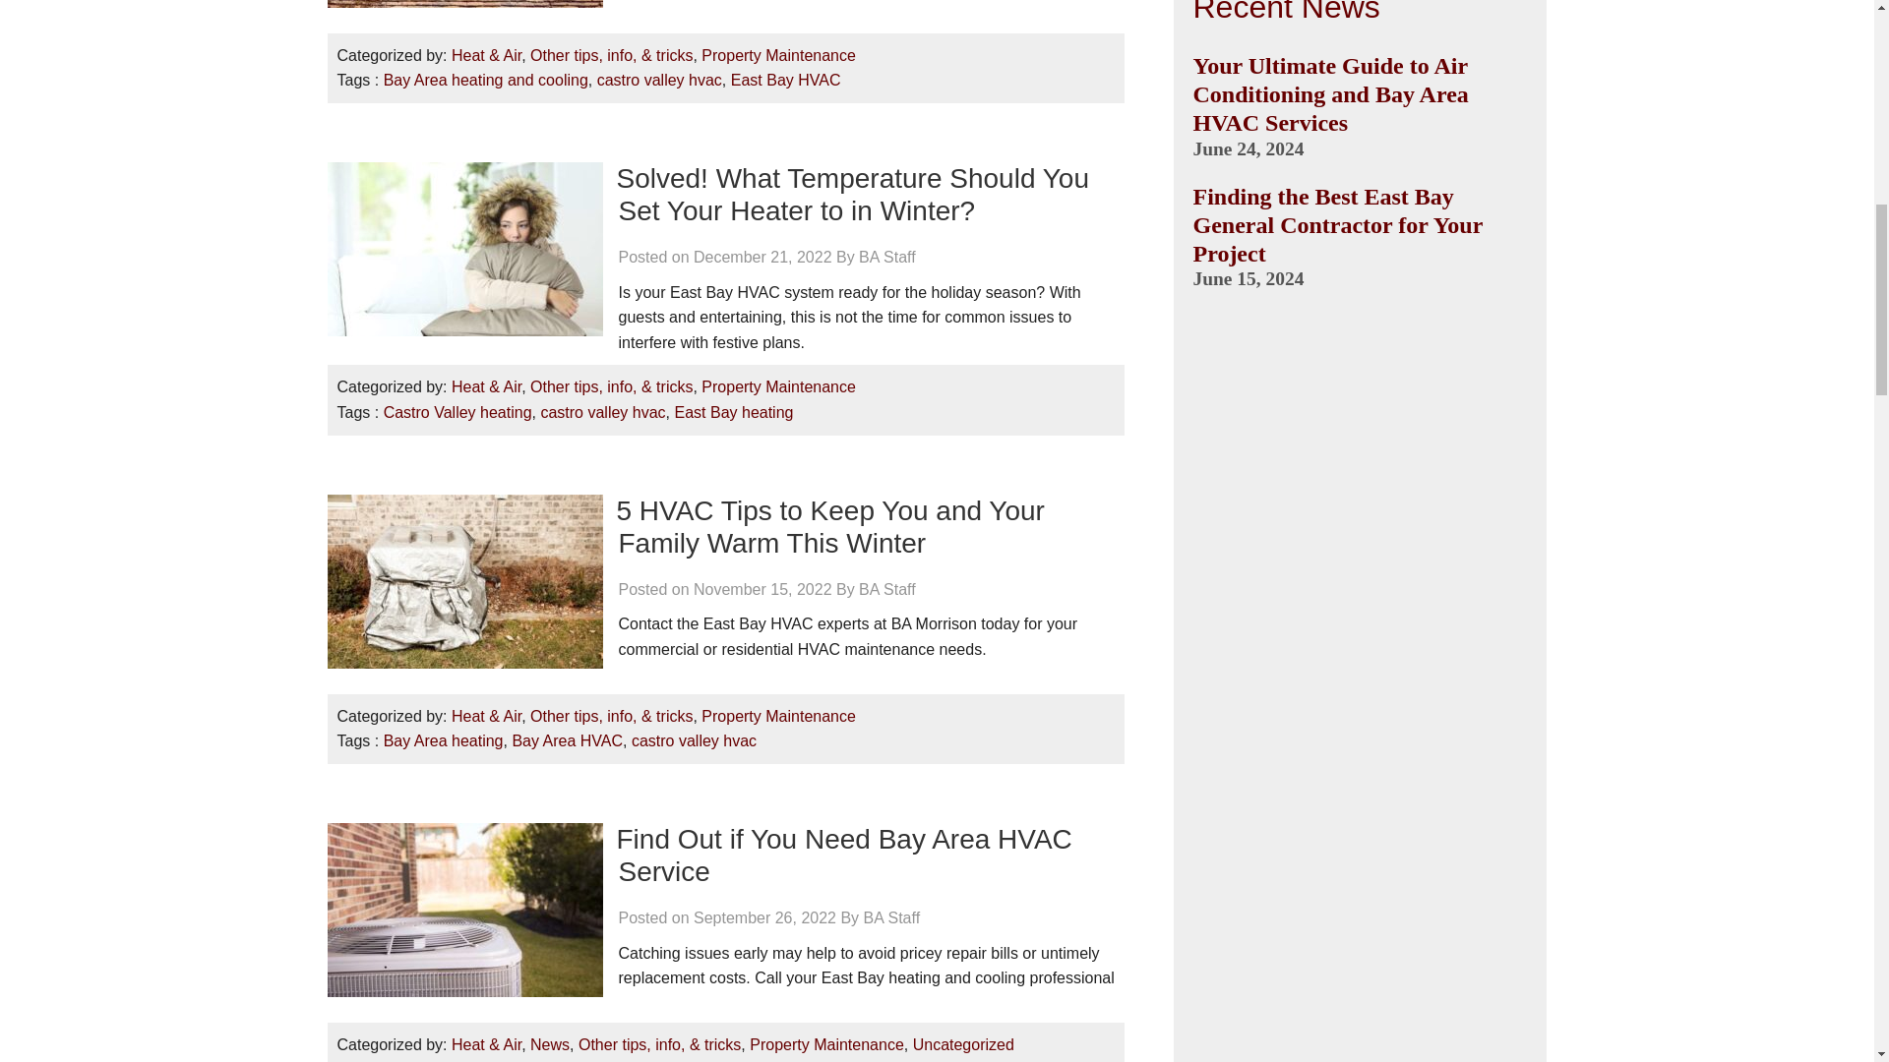 The height and width of the screenshot is (1062, 1889). I want to click on Property Maintenance, so click(777, 55).